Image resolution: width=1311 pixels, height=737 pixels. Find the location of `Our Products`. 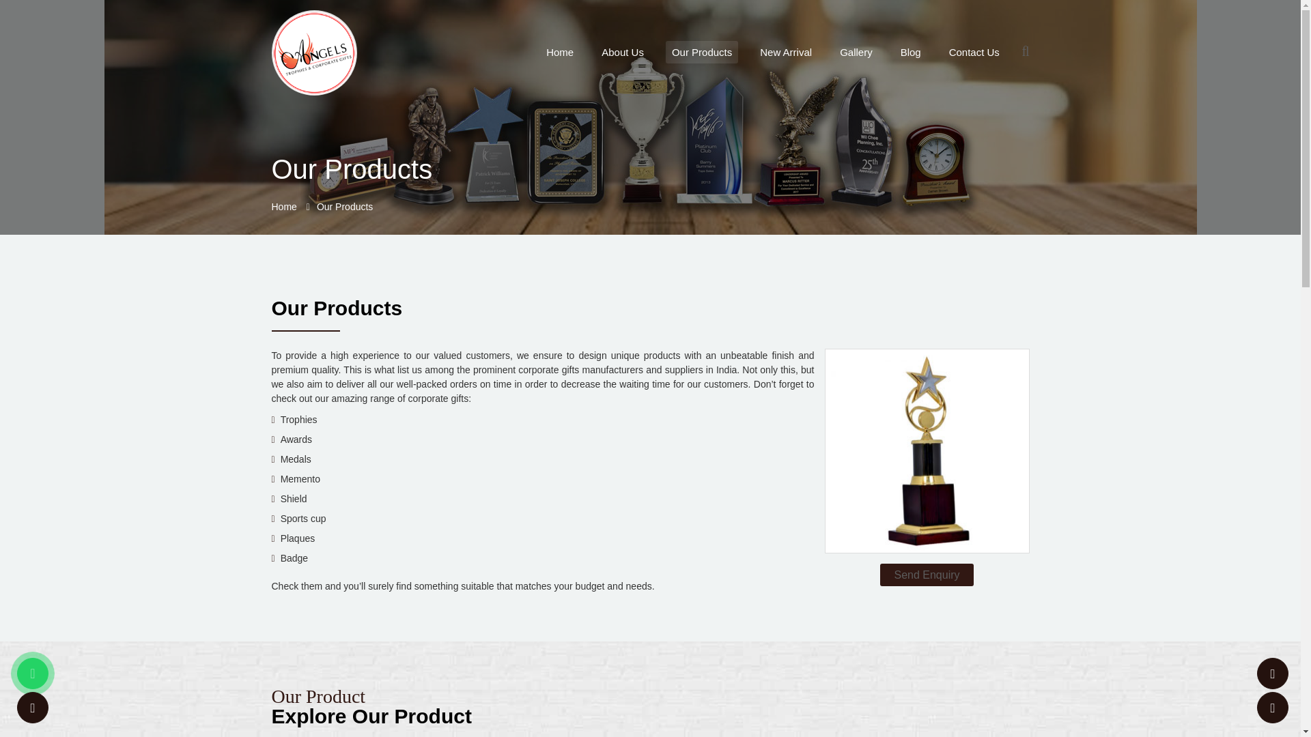

Our Products is located at coordinates (701, 52).